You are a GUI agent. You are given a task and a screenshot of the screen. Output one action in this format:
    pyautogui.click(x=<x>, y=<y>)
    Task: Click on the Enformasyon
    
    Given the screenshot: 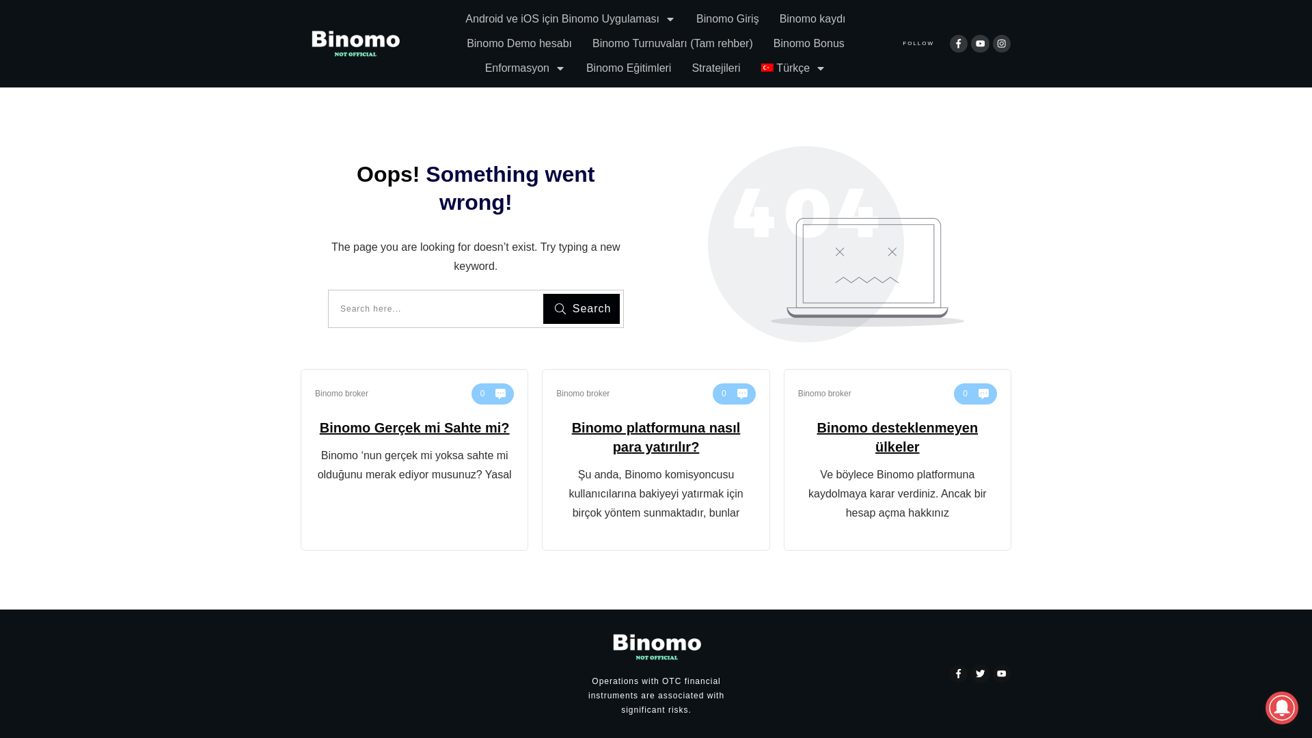 What is the action you would take?
    pyautogui.click(x=525, y=68)
    